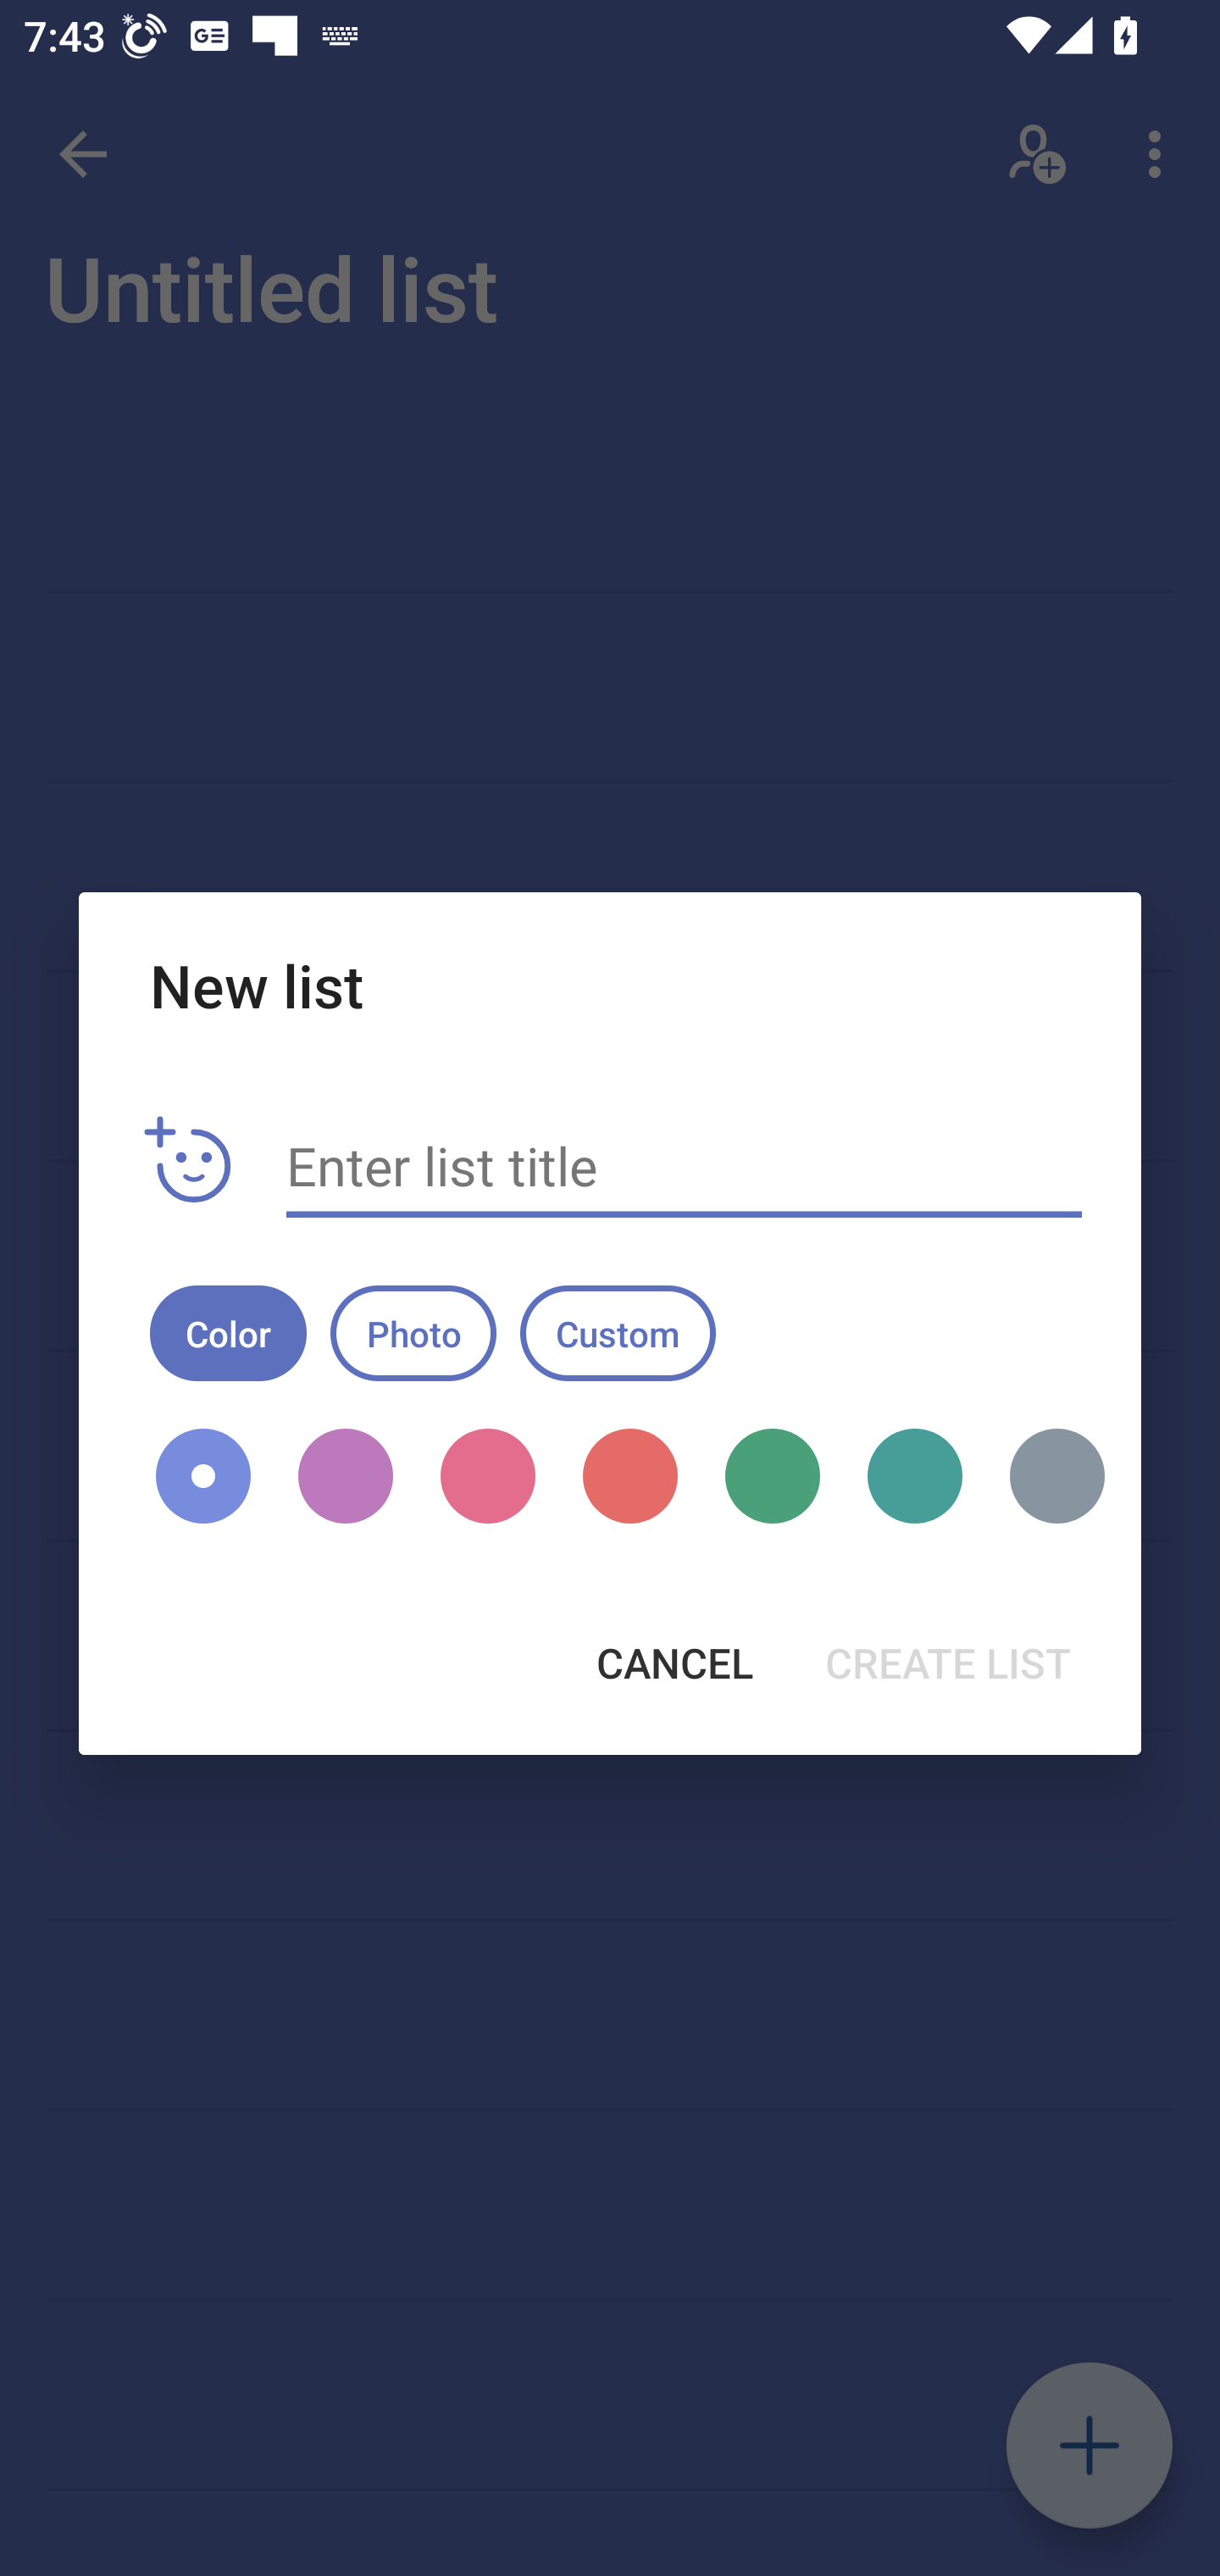 The width and height of the screenshot is (1220, 2576). I want to click on CANCEL, so click(674, 1663).